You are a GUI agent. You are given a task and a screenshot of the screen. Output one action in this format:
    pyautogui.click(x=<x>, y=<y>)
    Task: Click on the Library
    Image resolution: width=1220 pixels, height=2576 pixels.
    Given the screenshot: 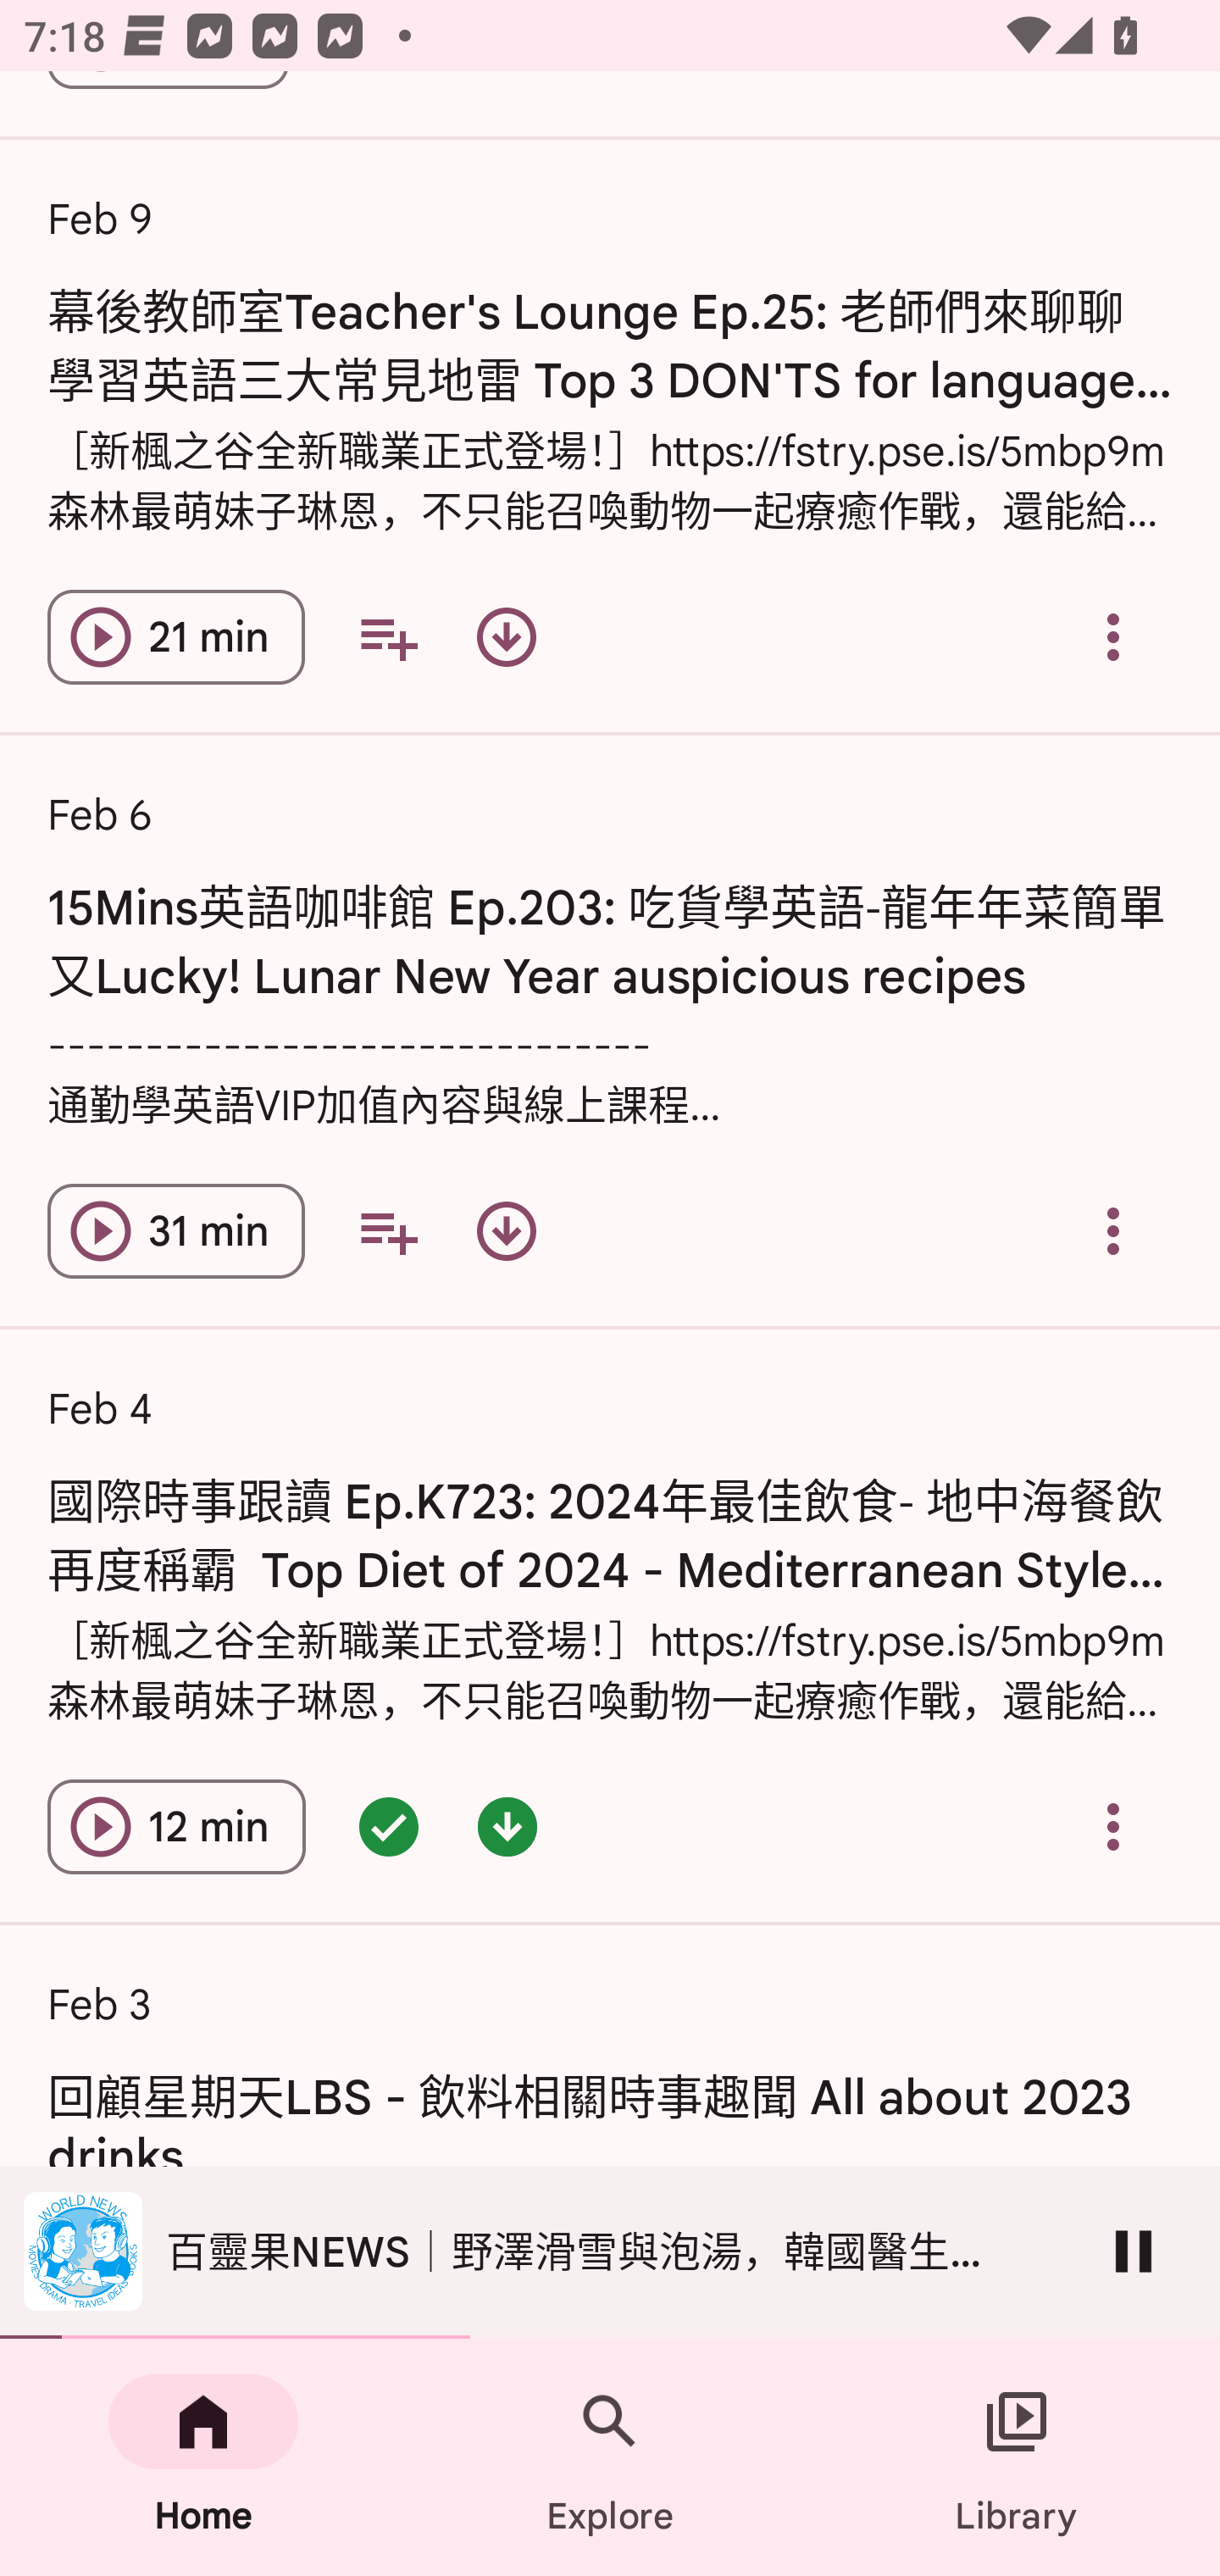 What is the action you would take?
    pyautogui.click(x=1017, y=2457)
    